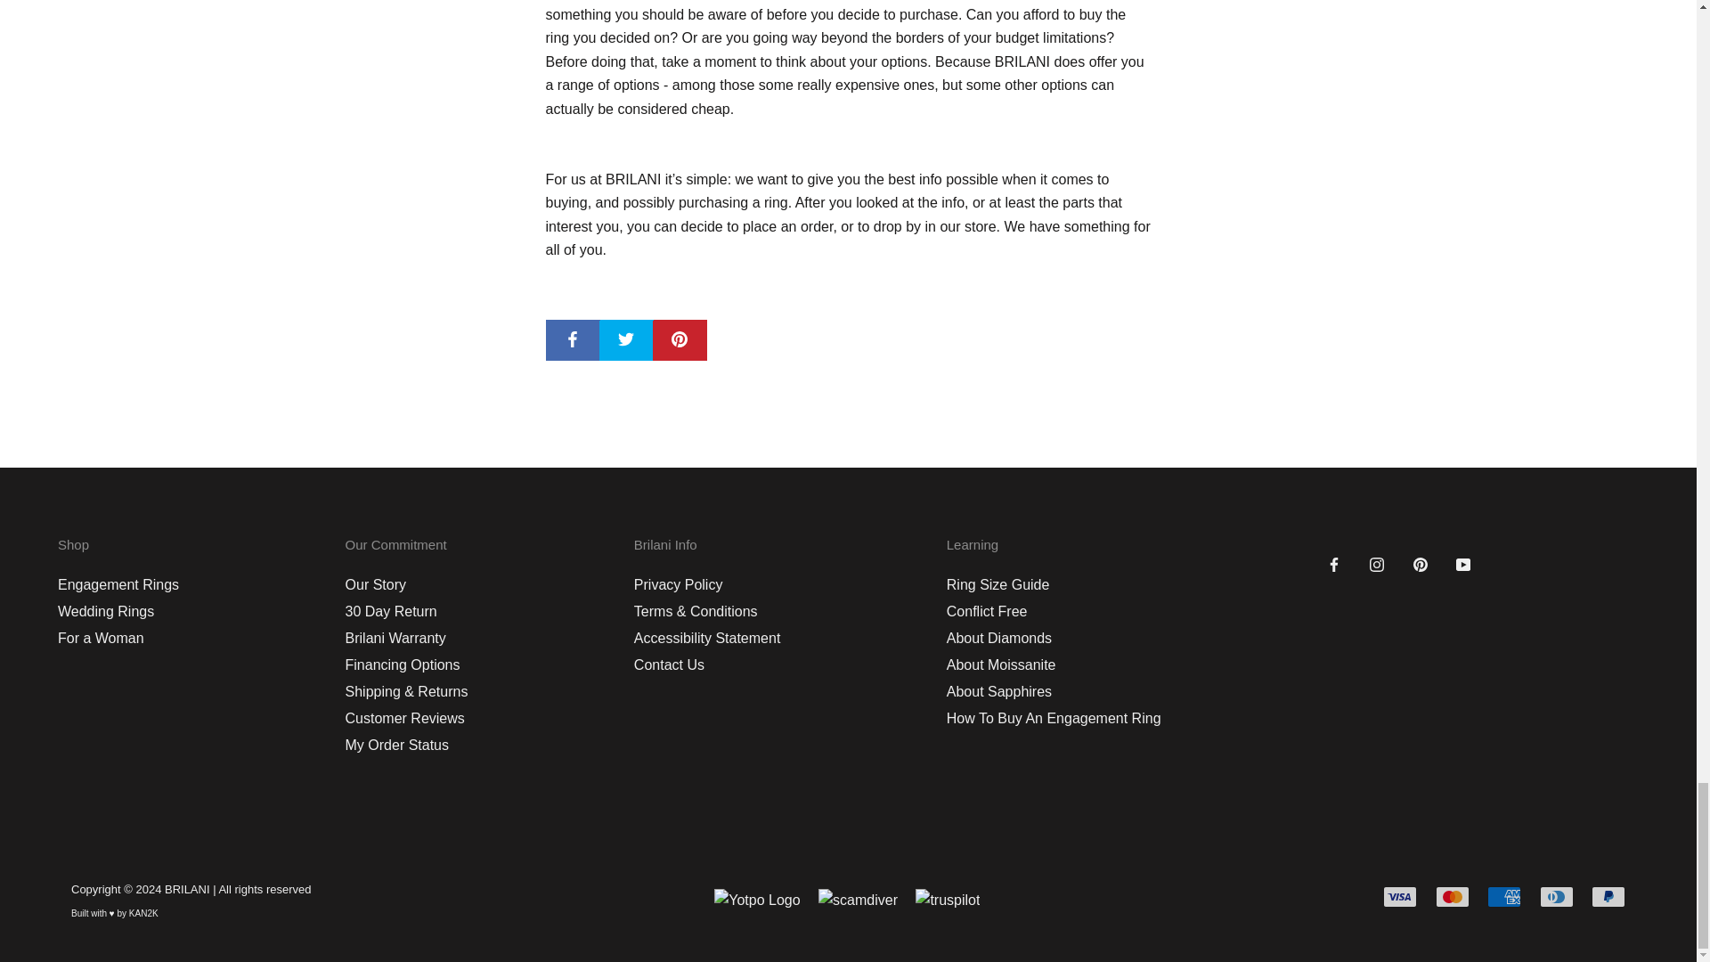 Image resolution: width=1710 pixels, height=962 pixels. What do you see at coordinates (1608, 896) in the screenshot?
I see `PayPal` at bounding box center [1608, 896].